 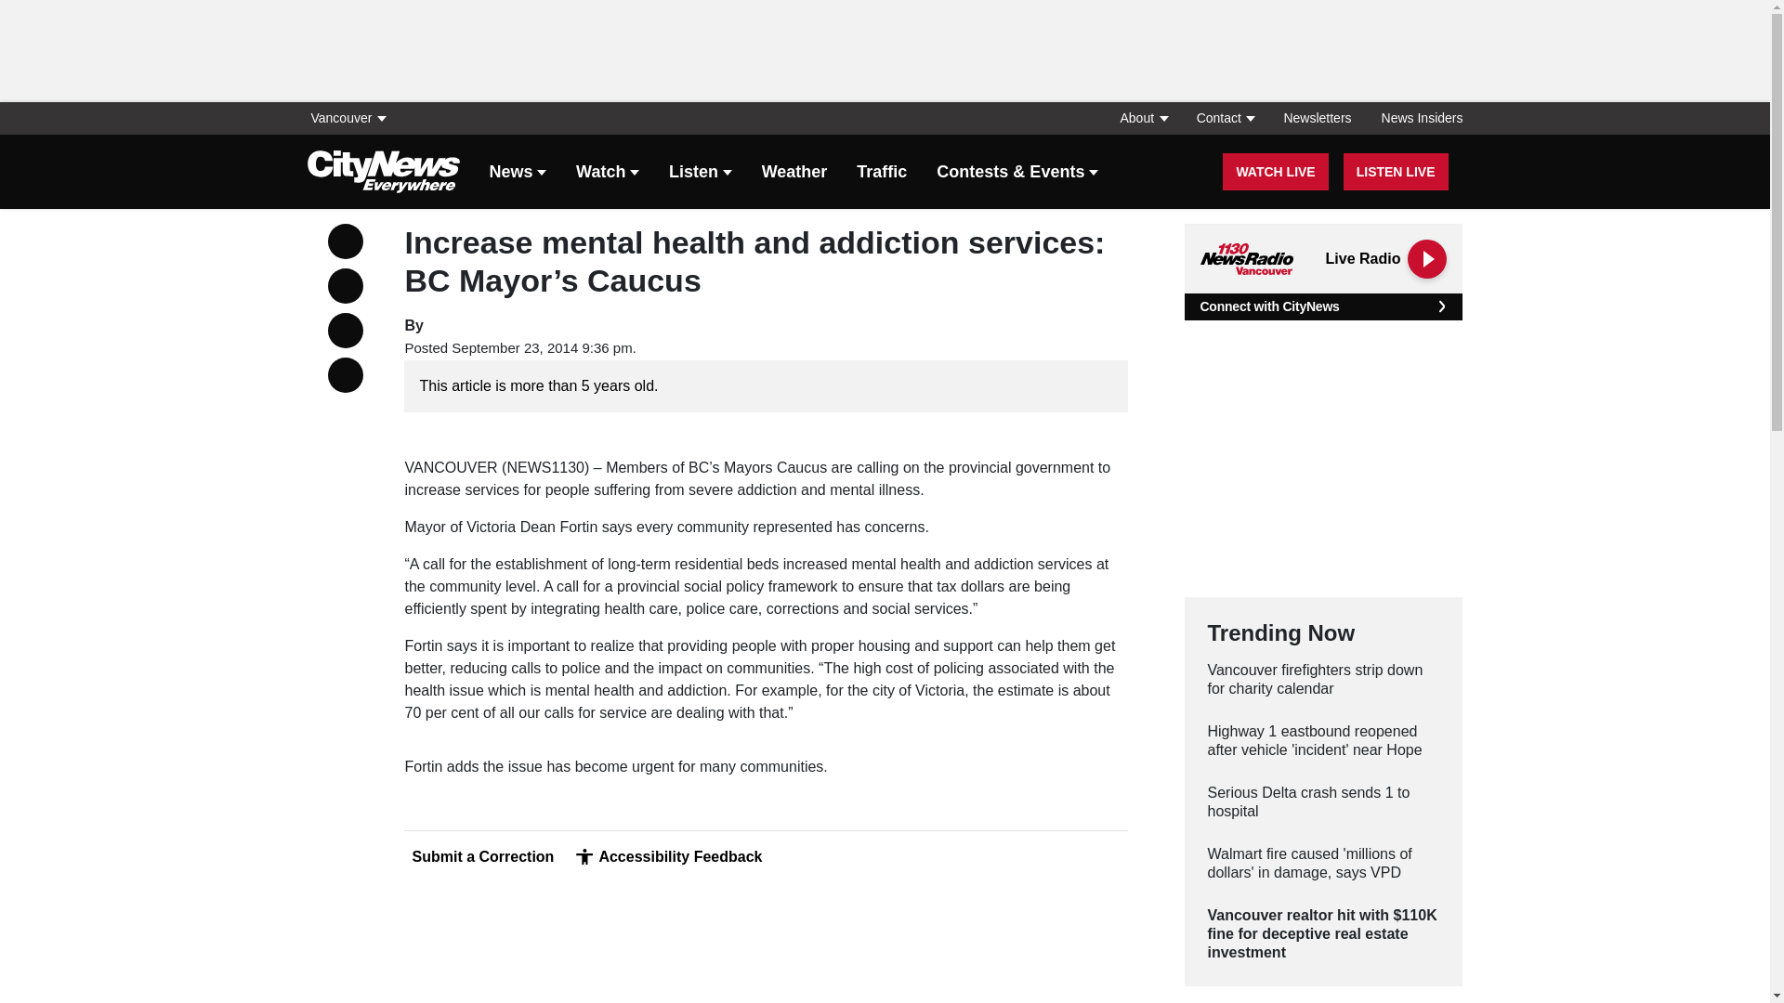 I want to click on Contact, so click(x=1225, y=118).